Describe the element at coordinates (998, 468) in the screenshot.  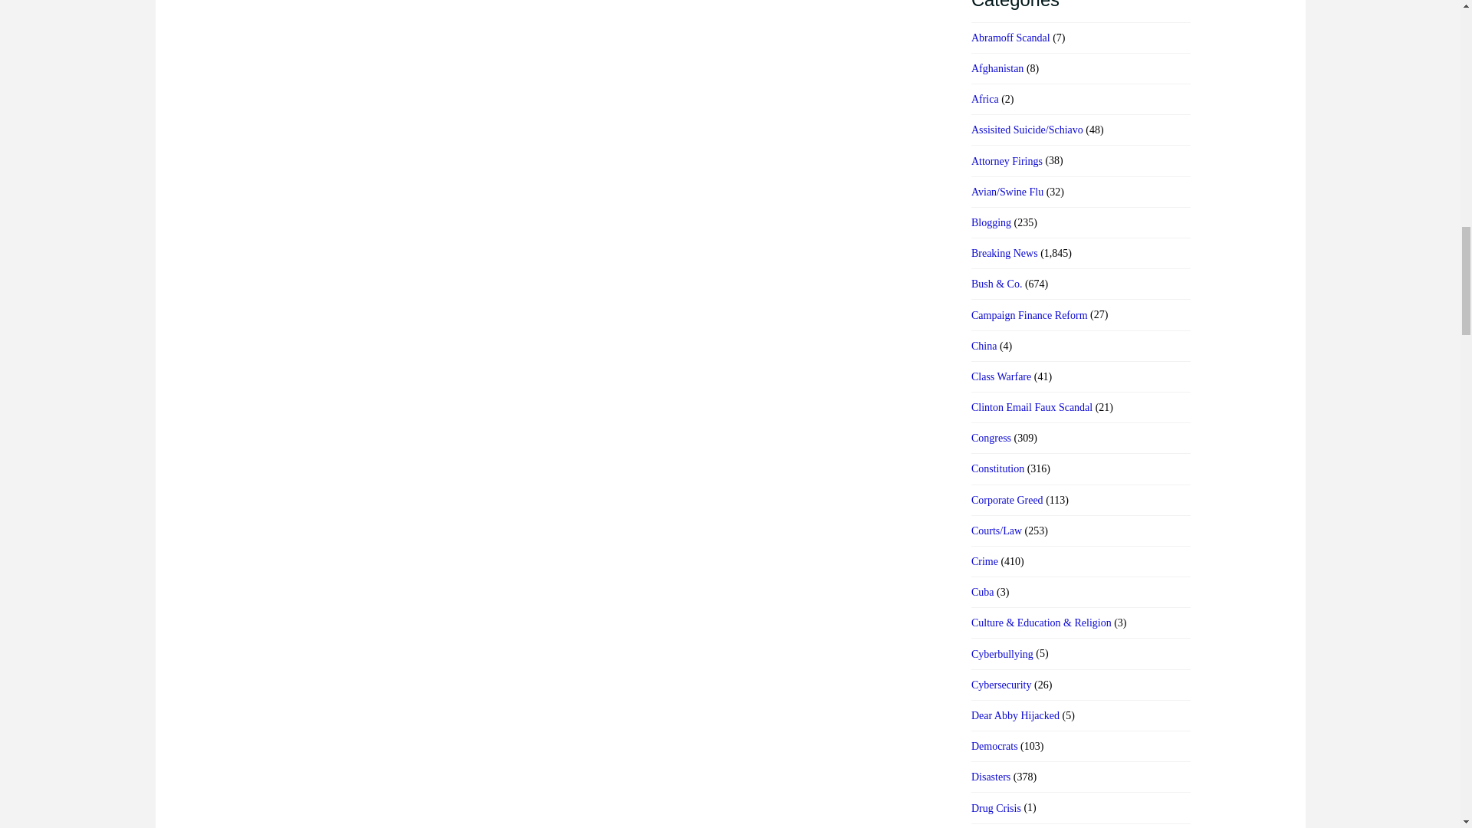
I see `Constitution` at that location.